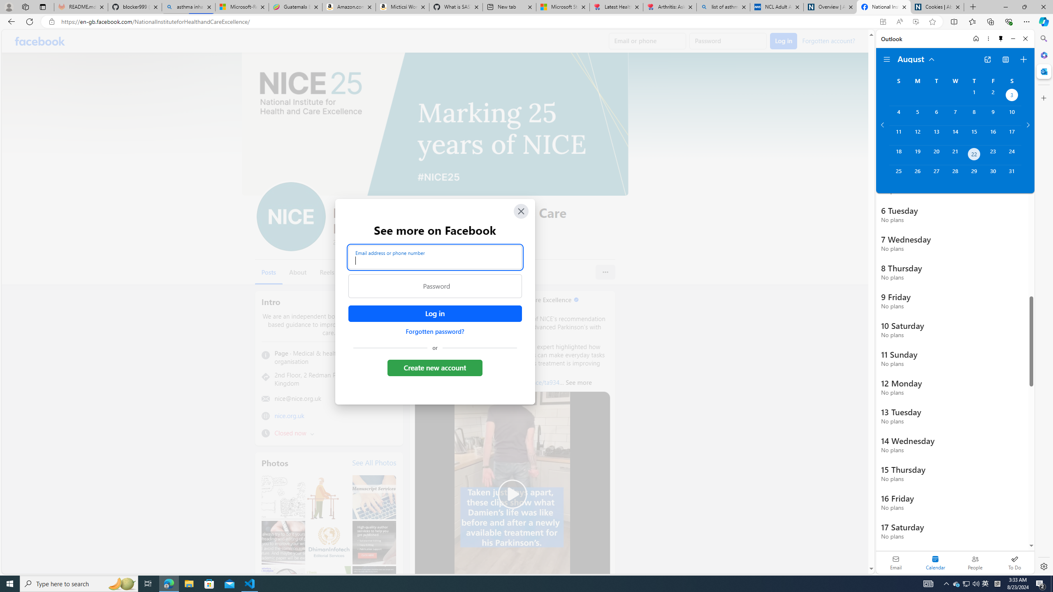 Image resolution: width=1053 pixels, height=592 pixels. Describe the element at coordinates (955, 116) in the screenshot. I see `Wednesday, August 7, 2024. ` at that location.